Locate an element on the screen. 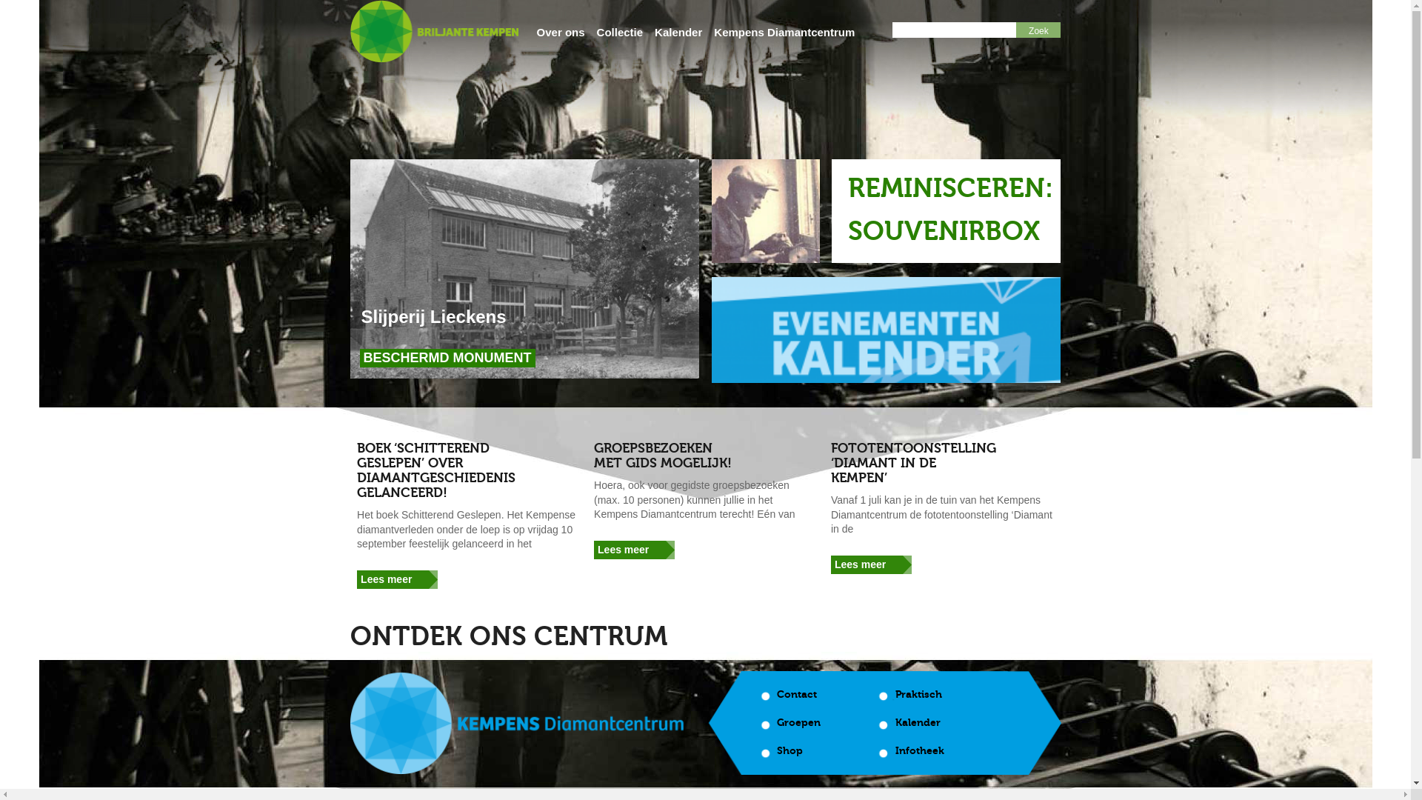 The image size is (1422, 800). Zoek is located at coordinates (1038, 31).